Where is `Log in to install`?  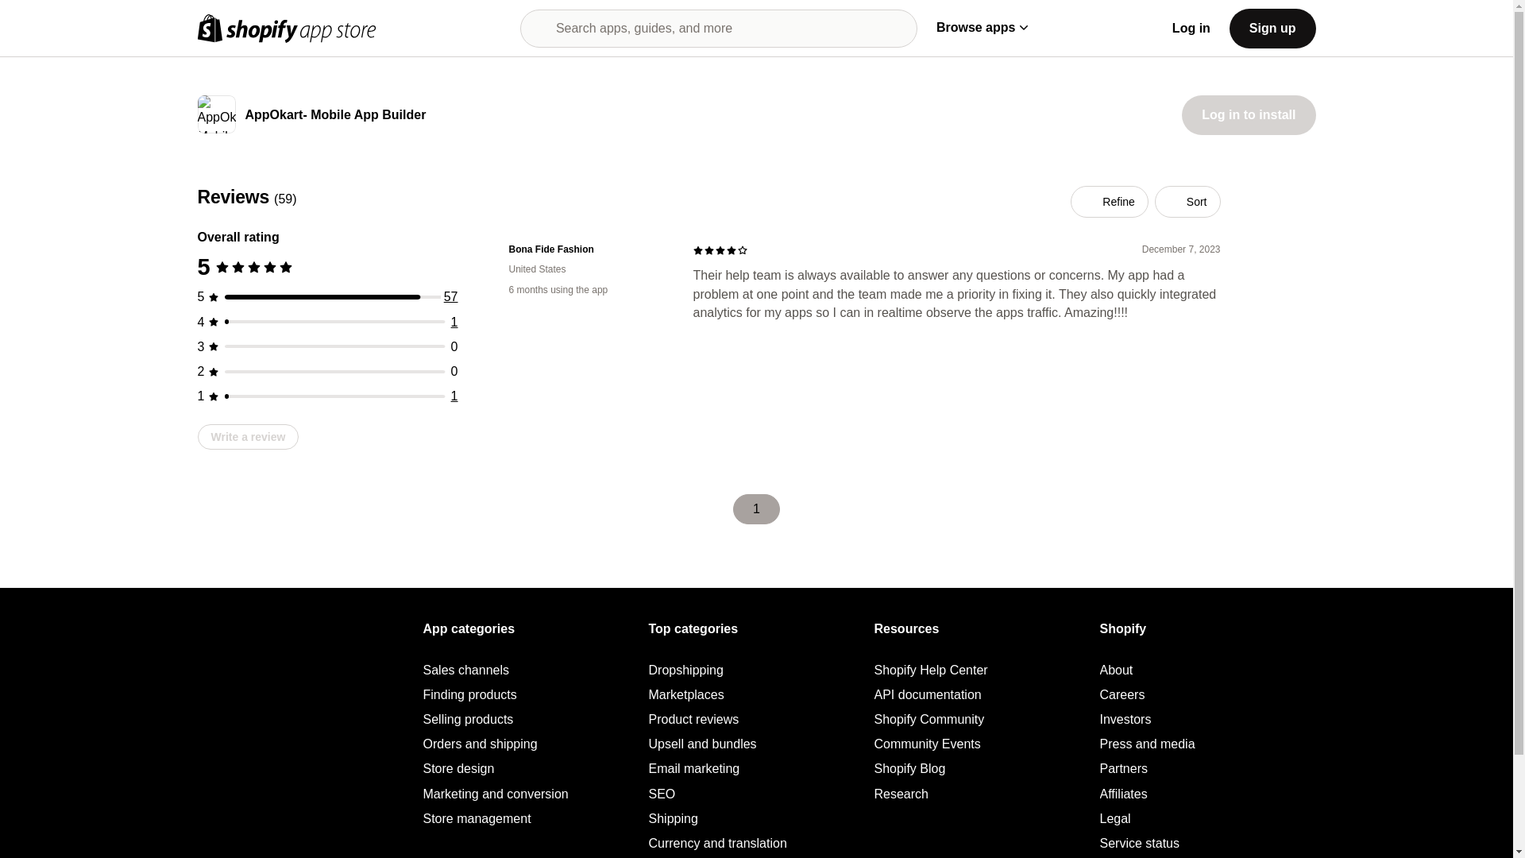
Log in to install is located at coordinates (1249, 114).